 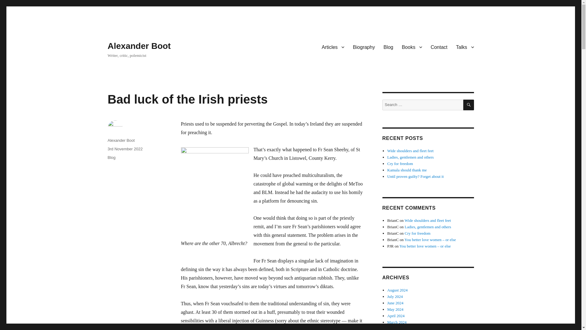 I want to click on Books, so click(x=411, y=47).